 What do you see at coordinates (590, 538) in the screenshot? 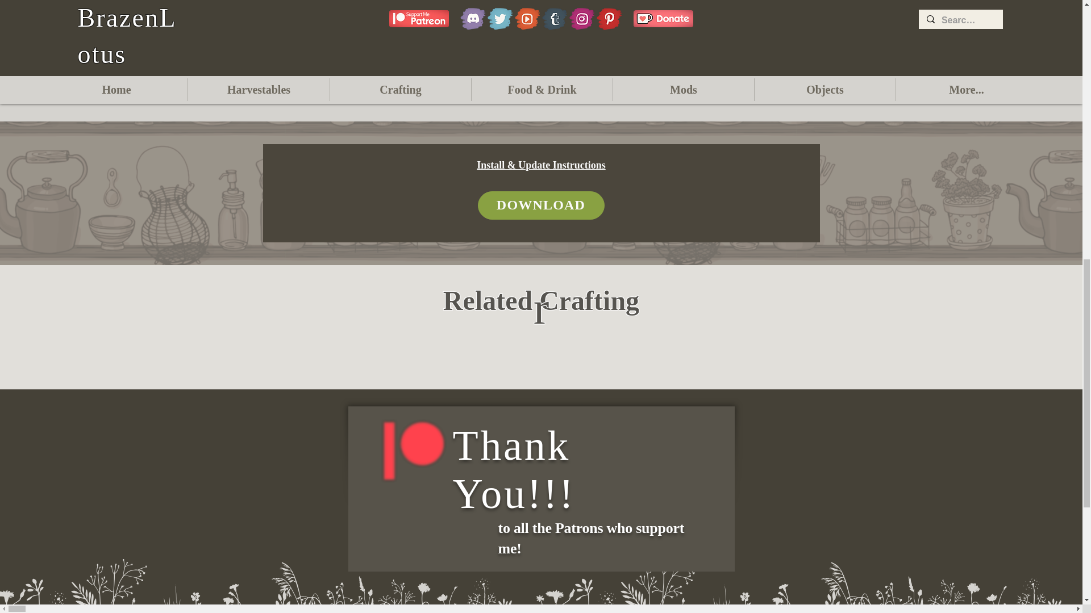
I see `to all the Patrons who support me!` at bounding box center [590, 538].